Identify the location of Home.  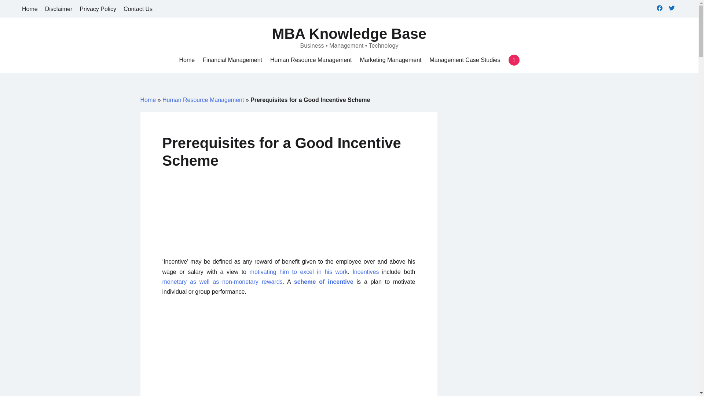
(30, 9).